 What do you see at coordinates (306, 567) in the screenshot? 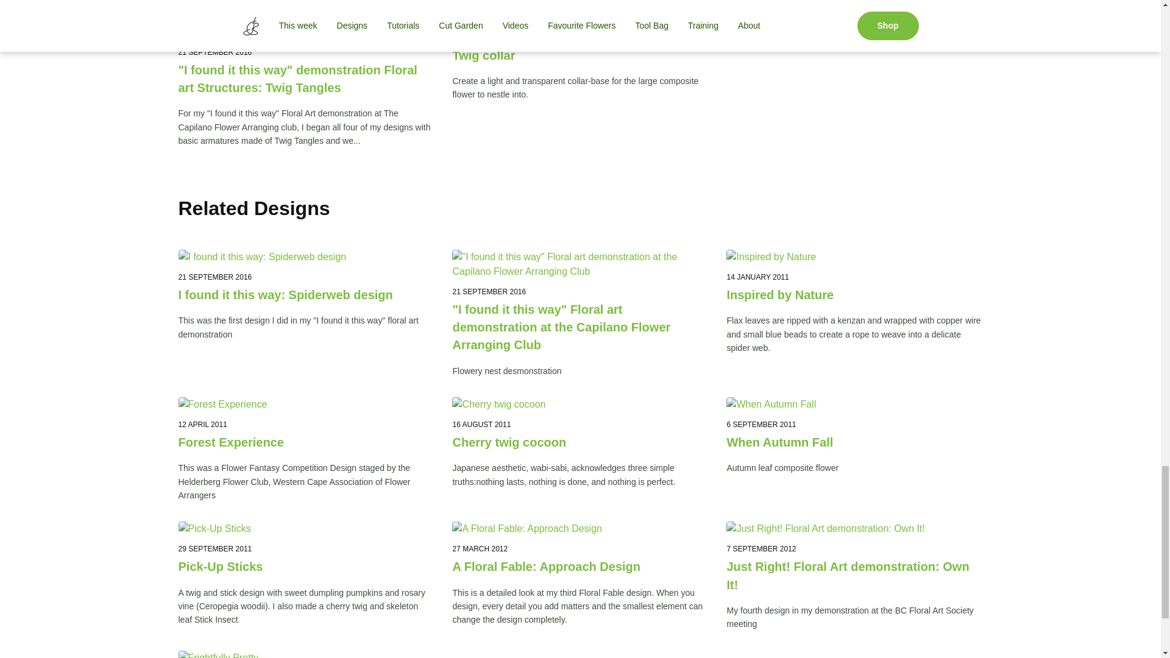
I see `Pick-Up Sticks` at bounding box center [306, 567].